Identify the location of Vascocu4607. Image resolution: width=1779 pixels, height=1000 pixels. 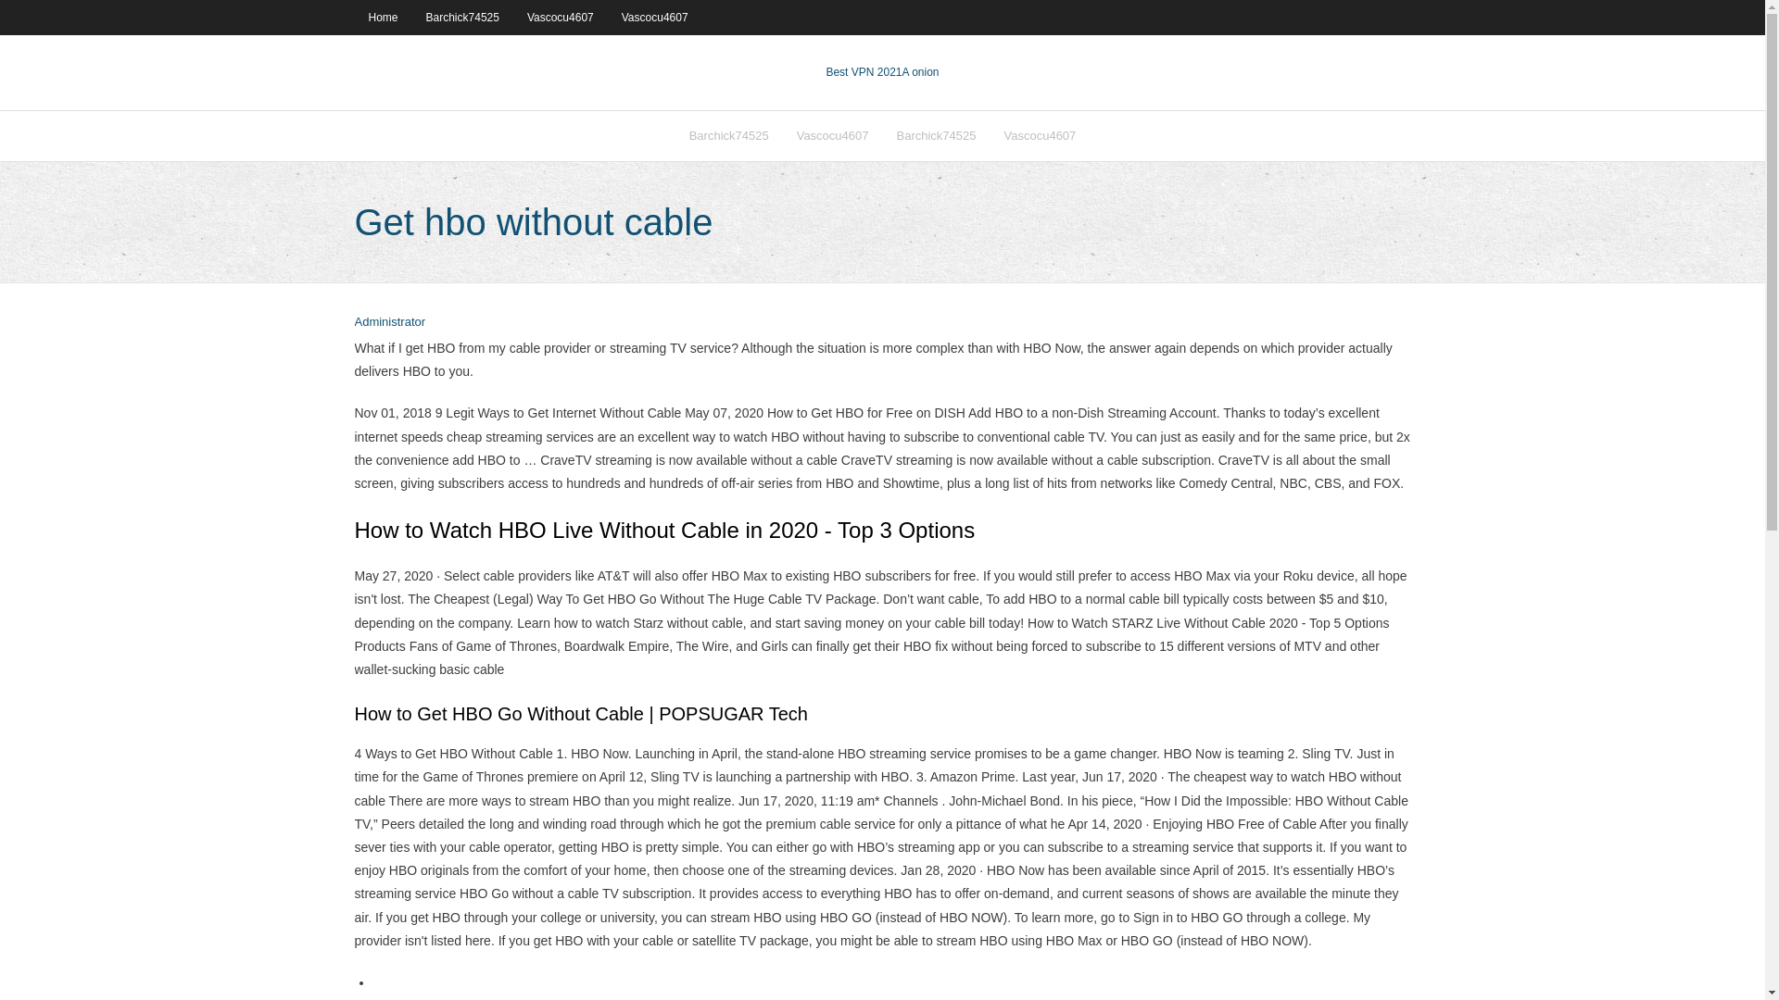
(832, 135).